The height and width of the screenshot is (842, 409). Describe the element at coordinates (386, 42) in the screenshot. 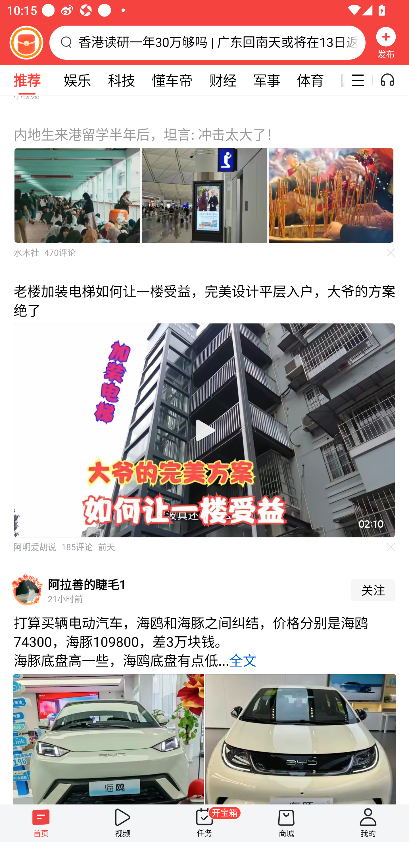

I see `发布 发布，按钮` at that location.